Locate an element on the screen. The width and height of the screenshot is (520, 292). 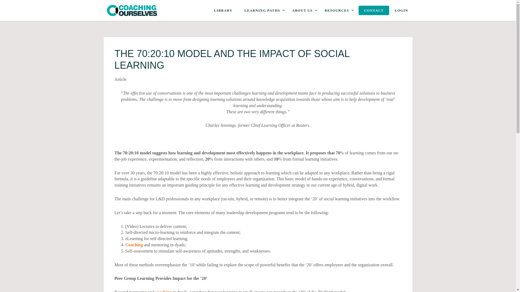
RESOURCES is located at coordinates (337, 10).